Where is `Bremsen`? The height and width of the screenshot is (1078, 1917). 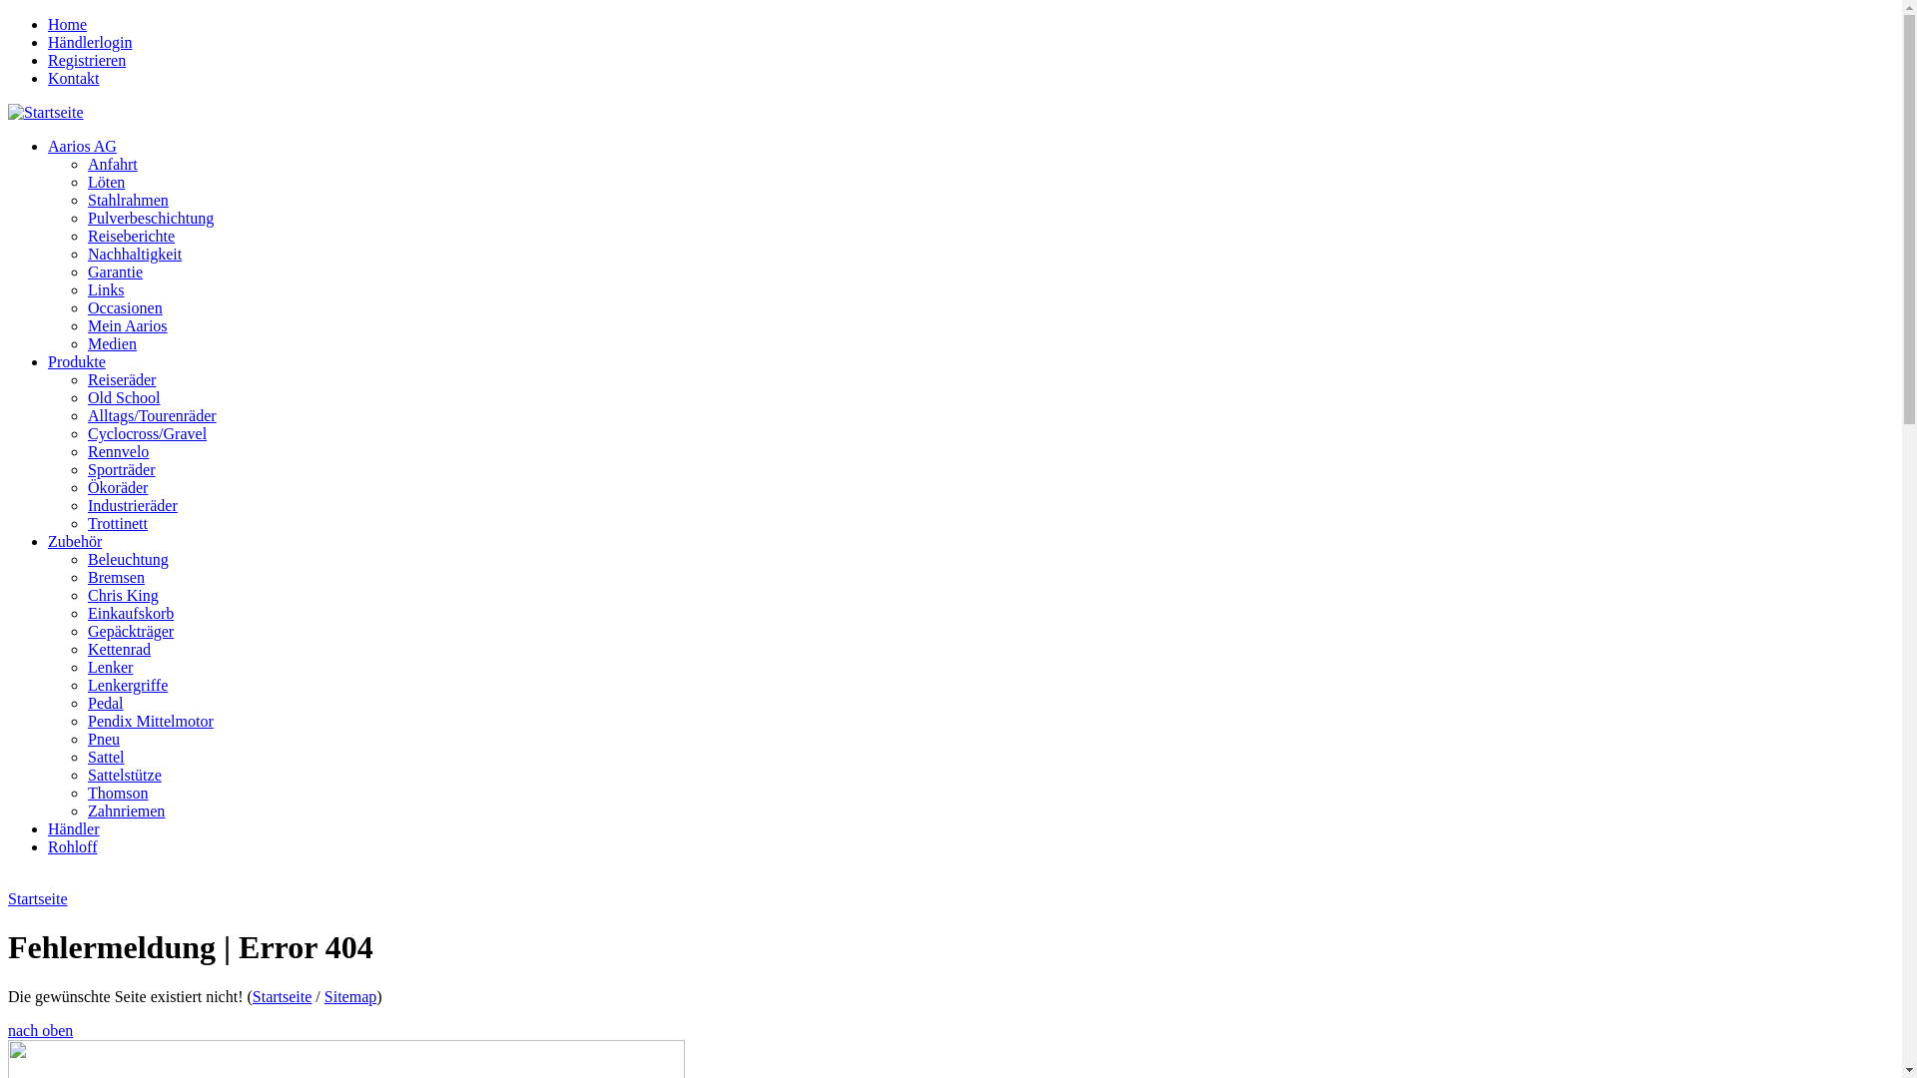
Bremsen is located at coordinates (116, 577).